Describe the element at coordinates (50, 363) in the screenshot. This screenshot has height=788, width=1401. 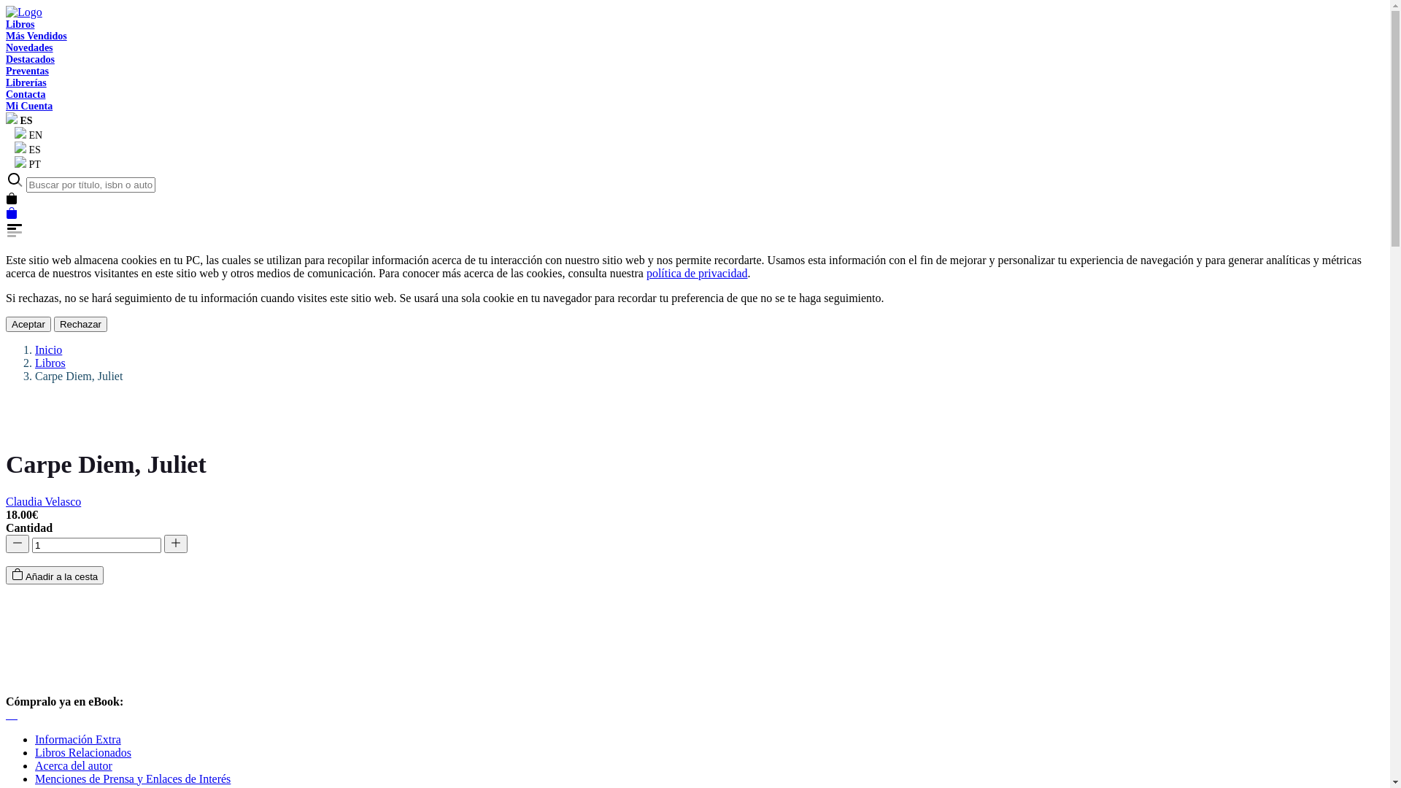
I see `Libros` at that location.